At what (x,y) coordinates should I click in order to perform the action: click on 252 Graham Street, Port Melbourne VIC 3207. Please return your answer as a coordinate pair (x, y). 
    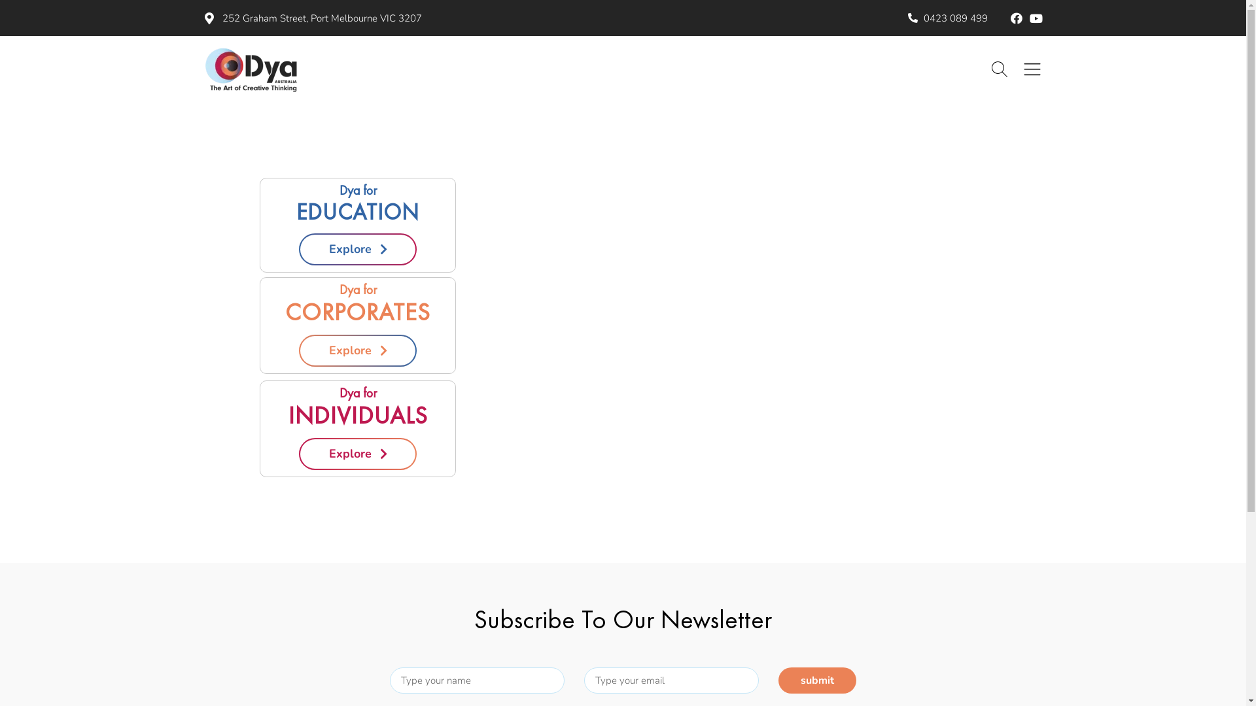
    Looking at the image, I should click on (410, 18).